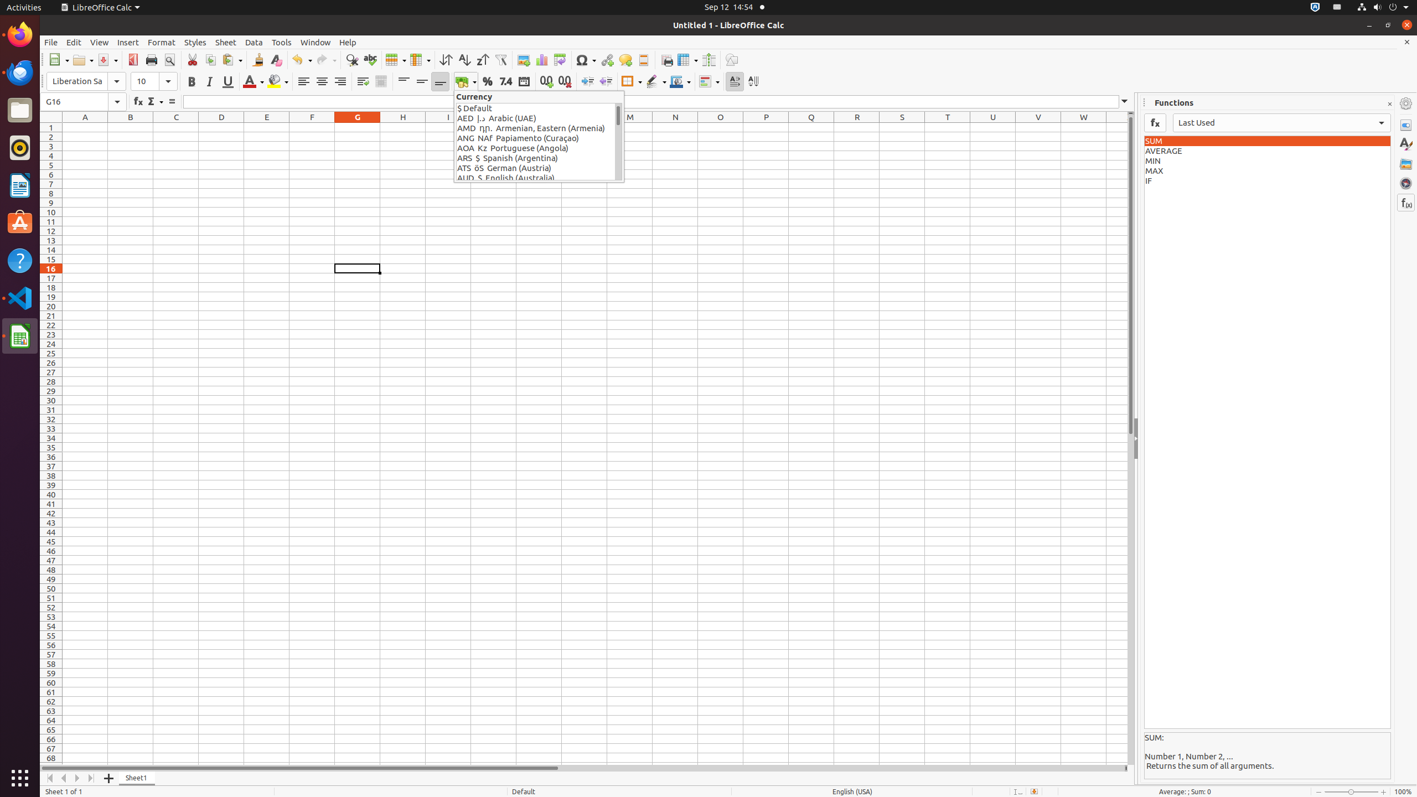 Image resolution: width=1417 pixels, height=797 pixels. What do you see at coordinates (766, 127) in the screenshot?
I see `P1` at bounding box center [766, 127].